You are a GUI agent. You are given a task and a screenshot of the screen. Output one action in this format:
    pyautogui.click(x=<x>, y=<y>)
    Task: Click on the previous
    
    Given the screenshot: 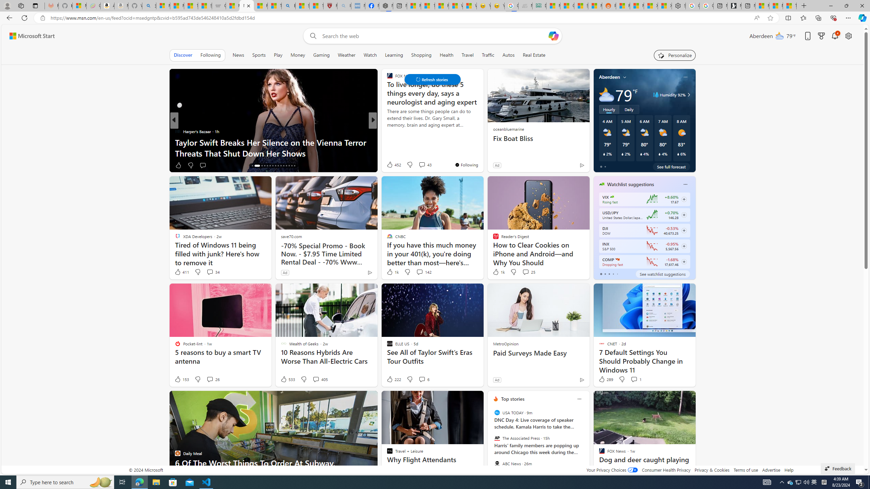 What is the action you would take?
    pyautogui.click(x=491, y=442)
    